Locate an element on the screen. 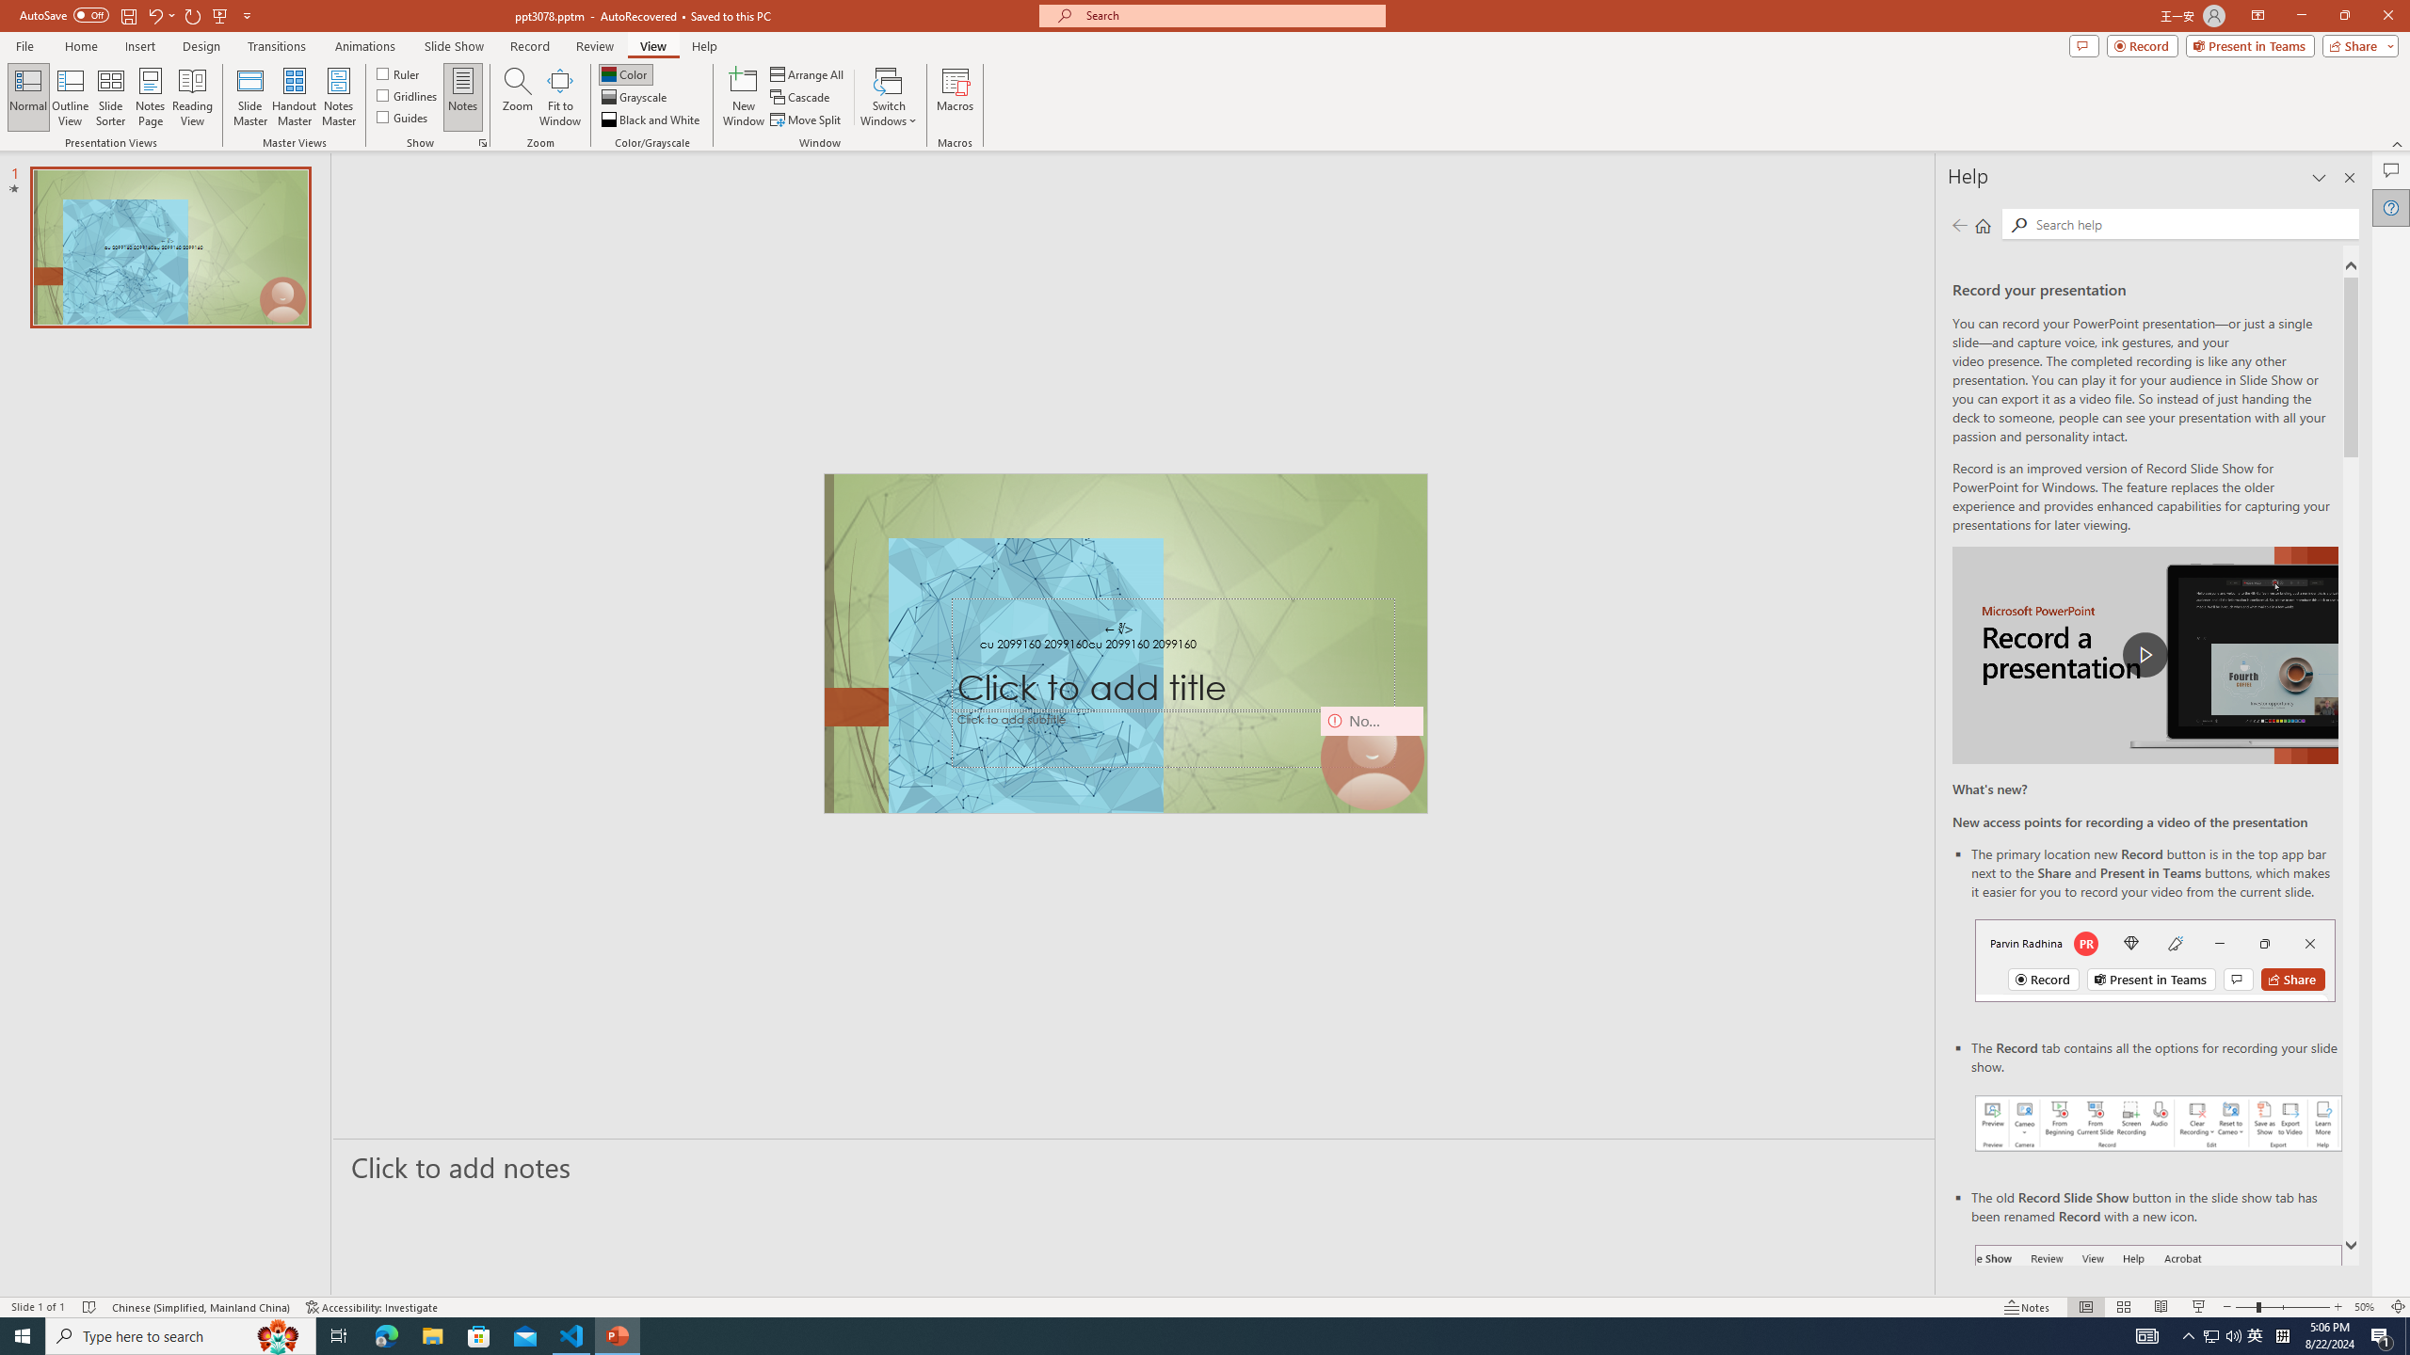  Color is located at coordinates (625, 73).